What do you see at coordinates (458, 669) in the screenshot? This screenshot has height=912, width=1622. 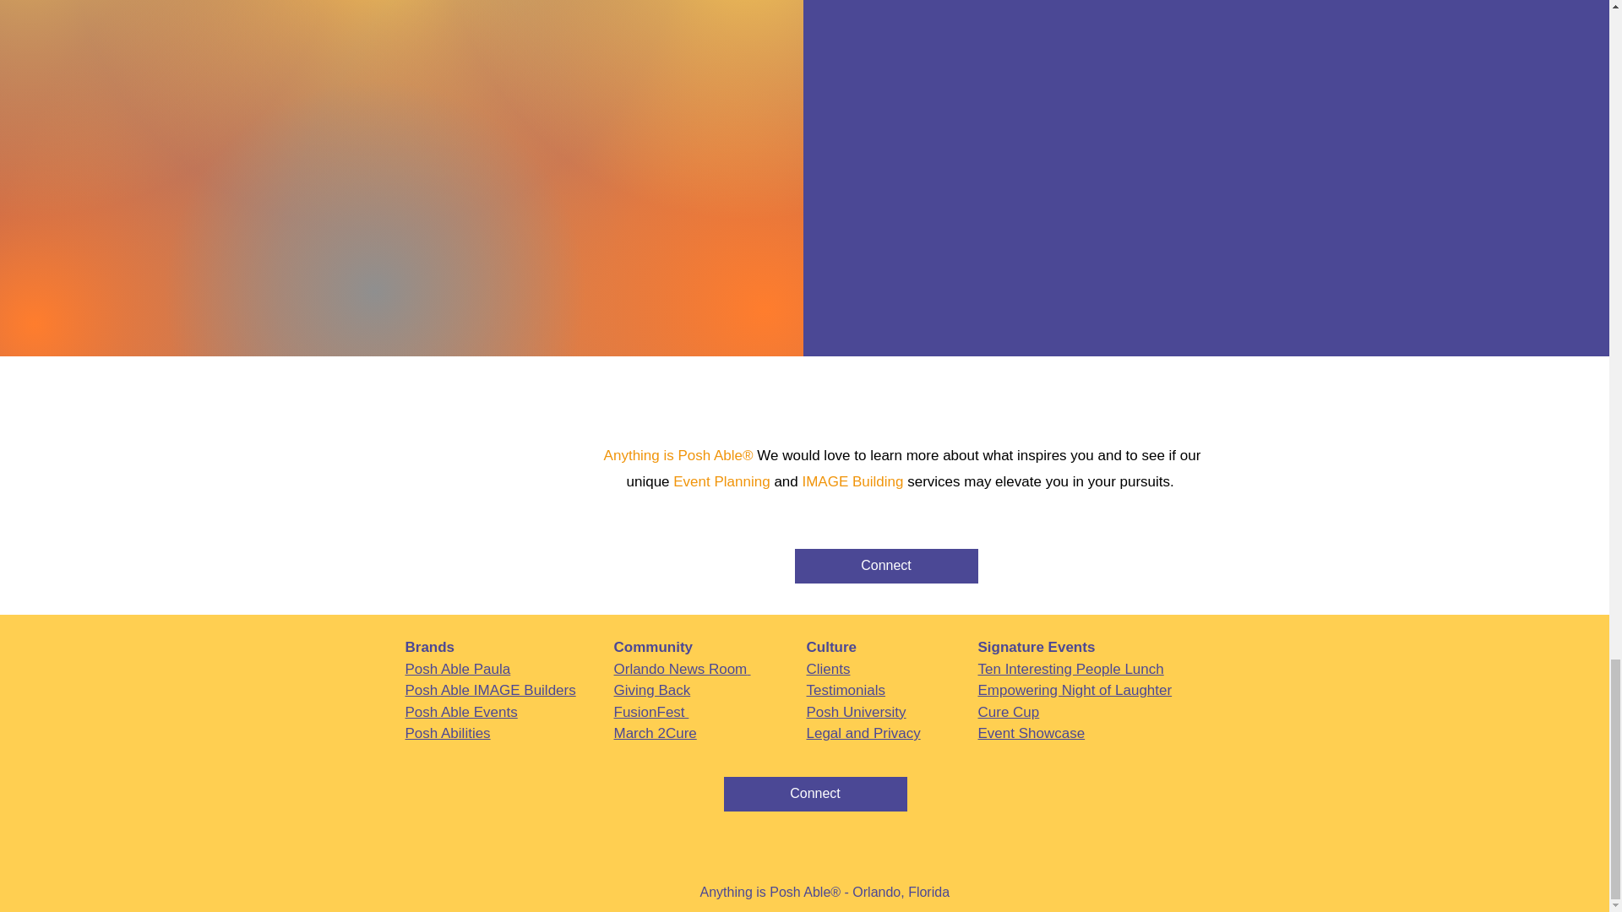 I see `Posh Able Paula` at bounding box center [458, 669].